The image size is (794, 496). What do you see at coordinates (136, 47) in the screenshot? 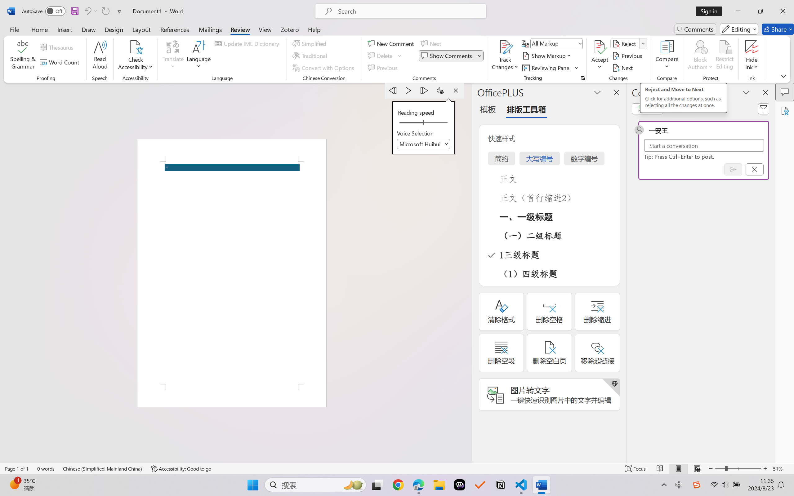
I see `Check Accessibility` at bounding box center [136, 47].